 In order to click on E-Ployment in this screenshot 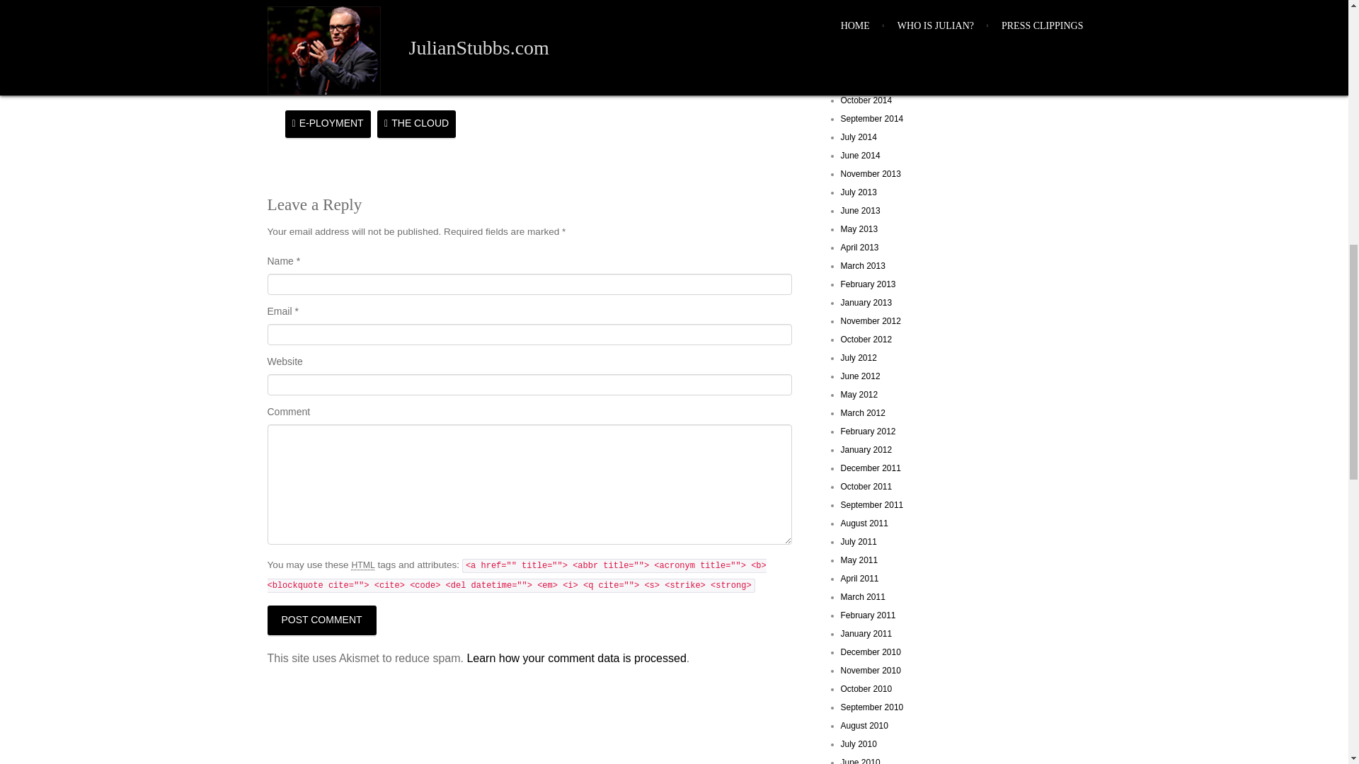, I will do `click(327, 124)`.